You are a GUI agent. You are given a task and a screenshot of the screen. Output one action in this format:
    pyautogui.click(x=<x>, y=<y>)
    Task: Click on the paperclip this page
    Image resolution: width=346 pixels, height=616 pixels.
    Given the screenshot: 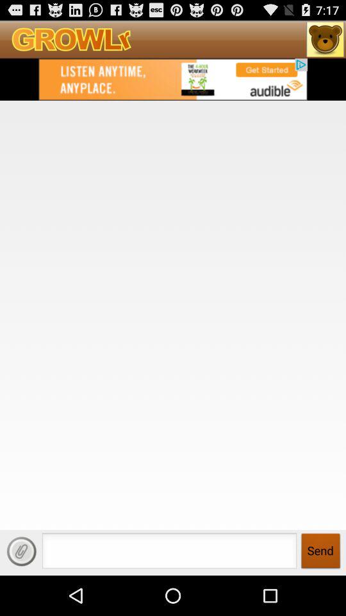 What is the action you would take?
    pyautogui.click(x=22, y=551)
    